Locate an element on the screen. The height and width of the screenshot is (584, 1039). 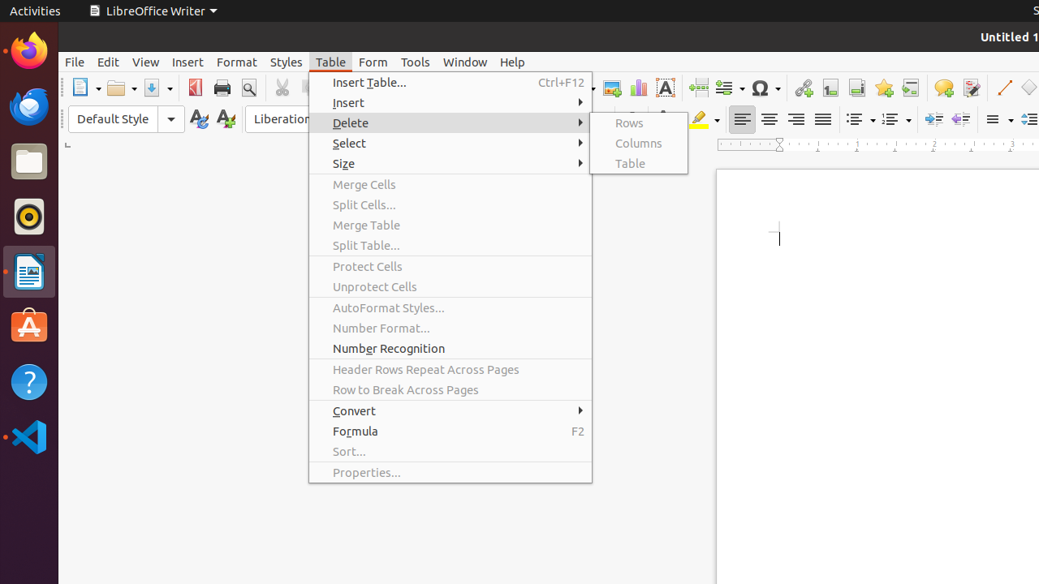
View is located at coordinates (146, 62).